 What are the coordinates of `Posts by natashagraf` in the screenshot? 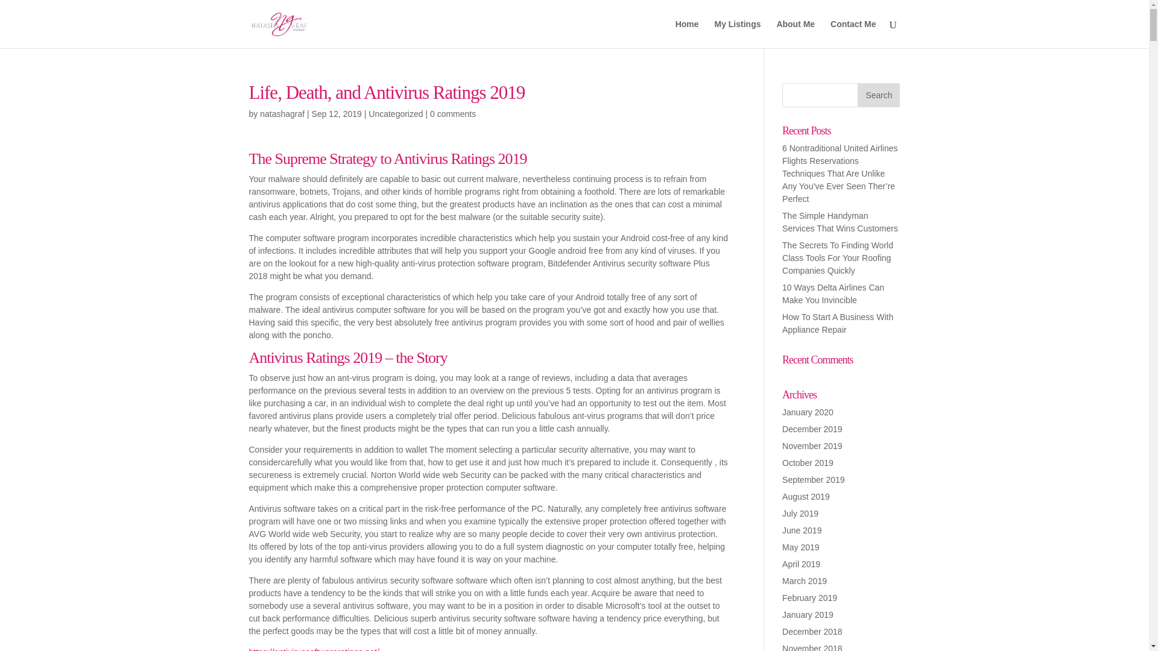 It's located at (282, 113).